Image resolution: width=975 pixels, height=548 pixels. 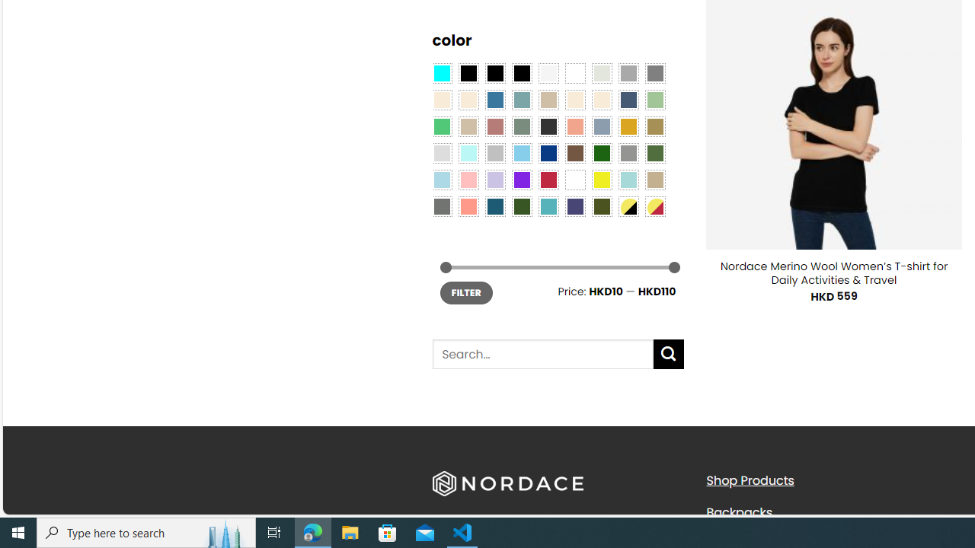 I want to click on Light Taupe, so click(x=468, y=126).